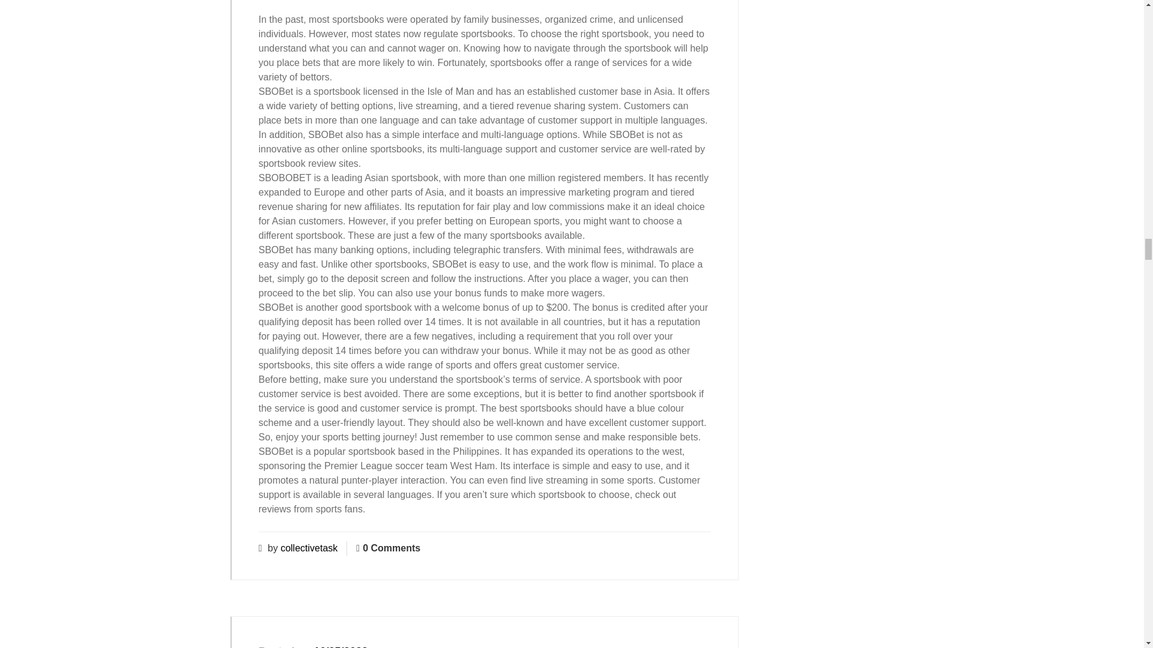 The width and height of the screenshot is (1153, 648). I want to click on collectivetask, so click(309, 548).